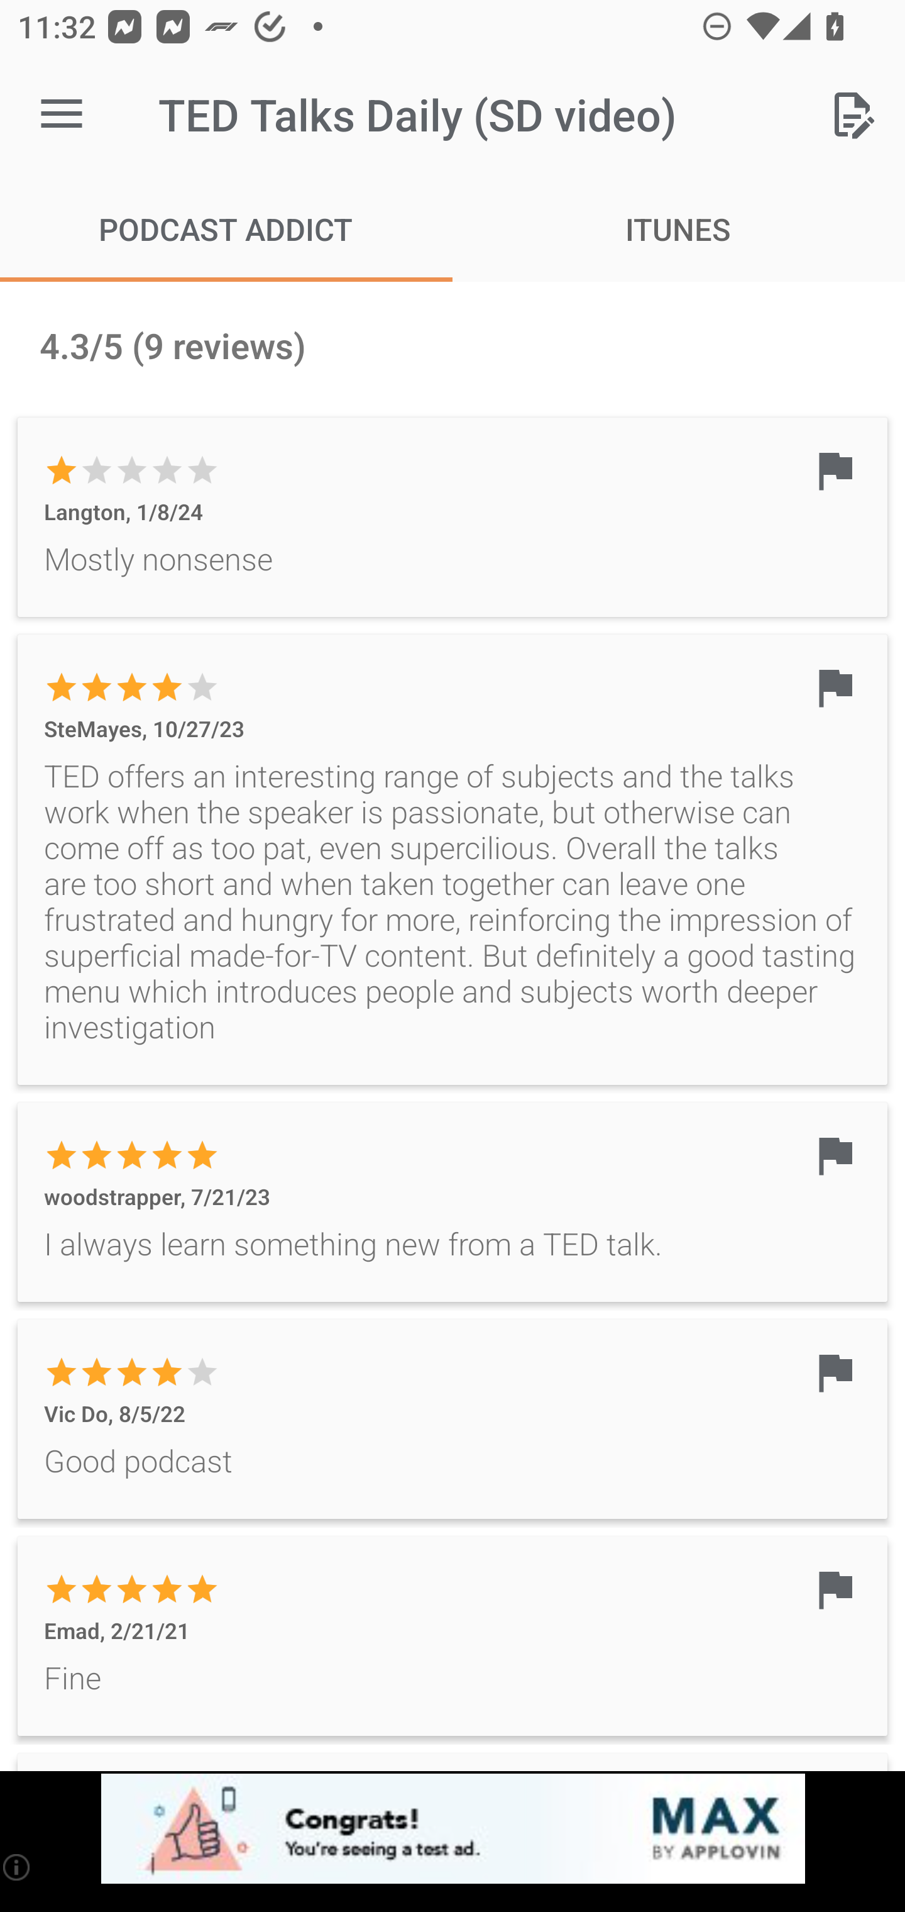 This screenshot has height=1912, width=905. Describe the element at coordinates (62, 114) in the screenshot. I see `Open navigation sidebar` at that location.